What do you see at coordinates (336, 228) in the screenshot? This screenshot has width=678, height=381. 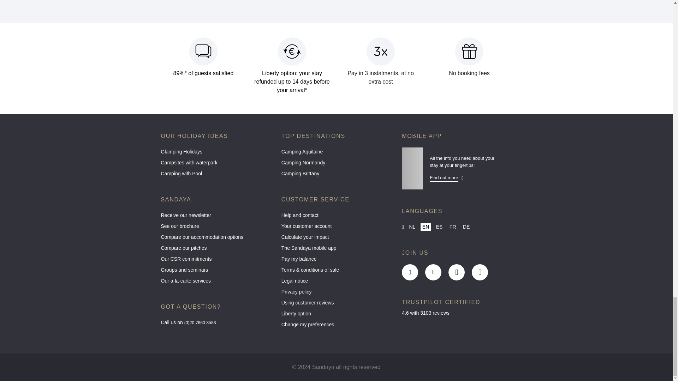 I see `Your customer account` at bounding box center [336, 228].